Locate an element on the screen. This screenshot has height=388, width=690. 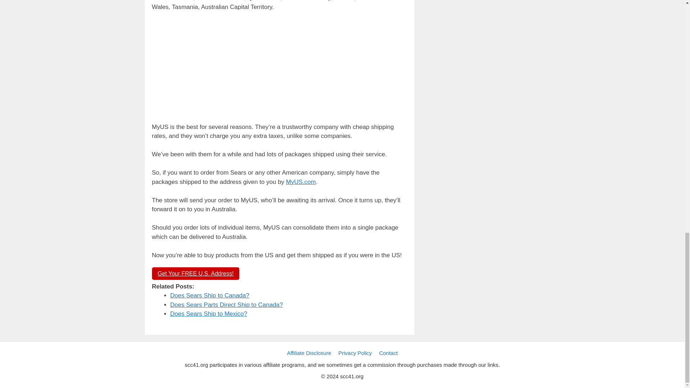
Does Sears Parts Direct Ship to Canada? is located at coordinates (226, 305).